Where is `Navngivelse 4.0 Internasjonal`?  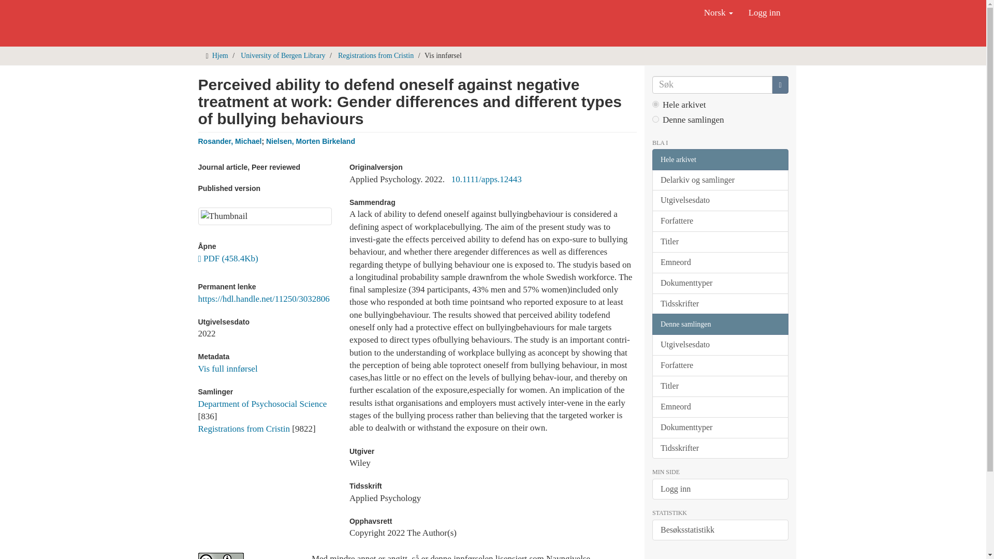 Navngivelse 4.0 Internasjonal is located at coordinates (246, 556).